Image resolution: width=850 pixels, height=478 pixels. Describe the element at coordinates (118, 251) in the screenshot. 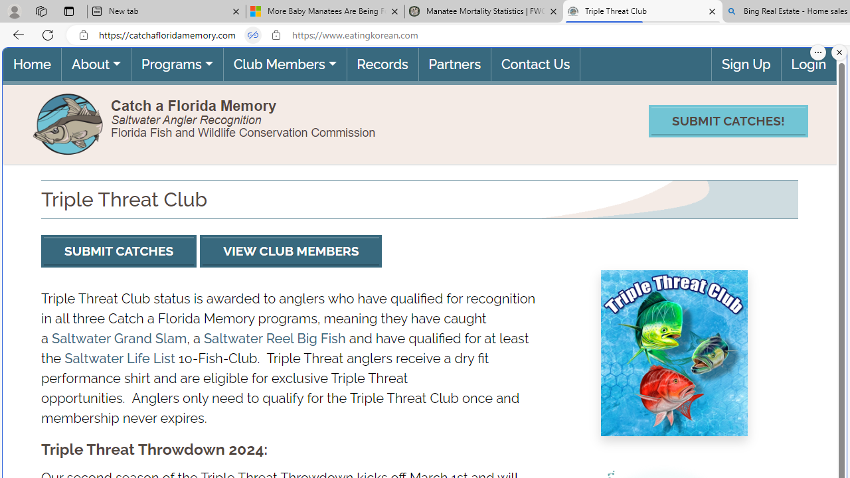

I see `SUBMIT CATCHES` at that location.